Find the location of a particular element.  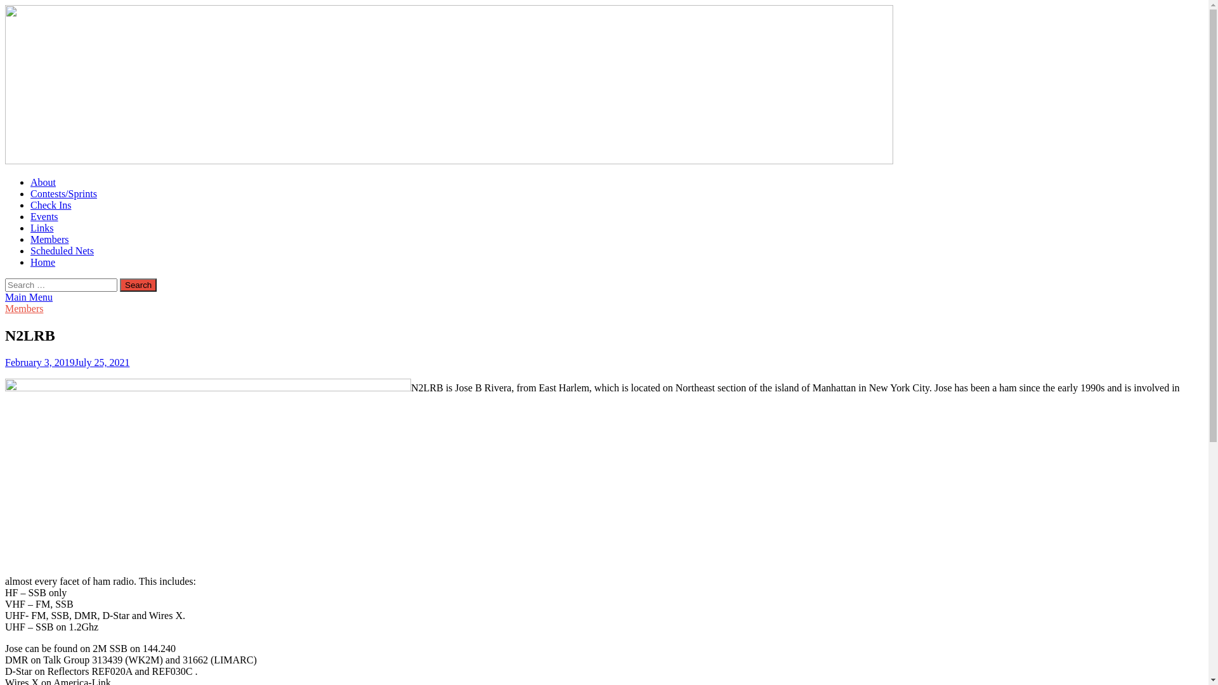

Skip to content is located at coordinates (5, 5).